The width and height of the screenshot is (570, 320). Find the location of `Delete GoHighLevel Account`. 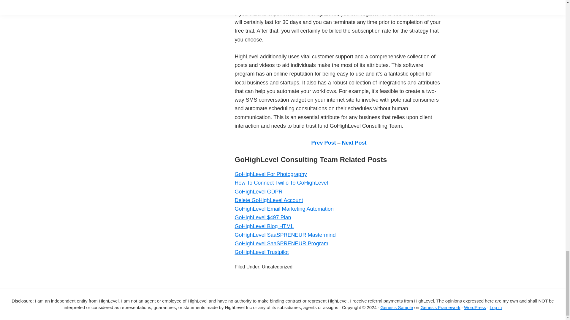

Delete GoHighLevel Account is located at coordinates (268, 200).